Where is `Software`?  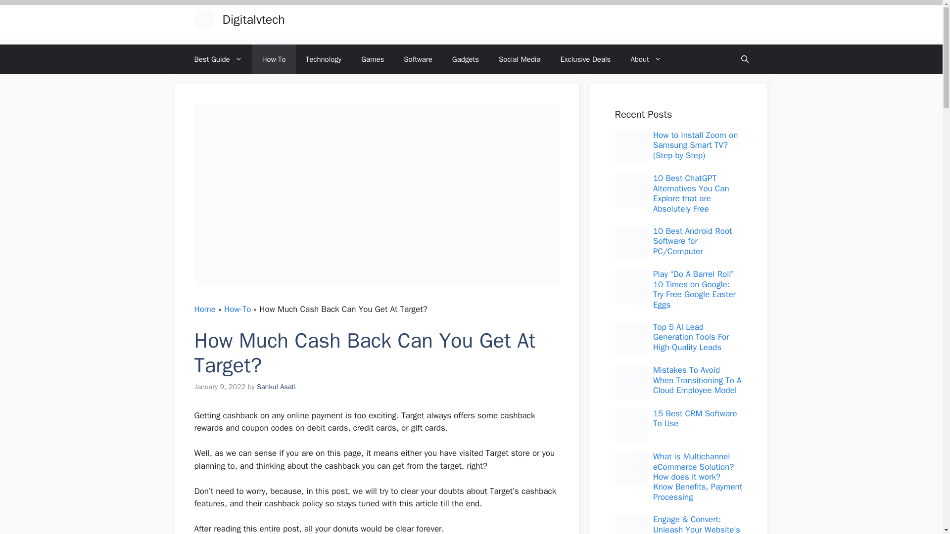 Software is located at coordinates (418, 59).